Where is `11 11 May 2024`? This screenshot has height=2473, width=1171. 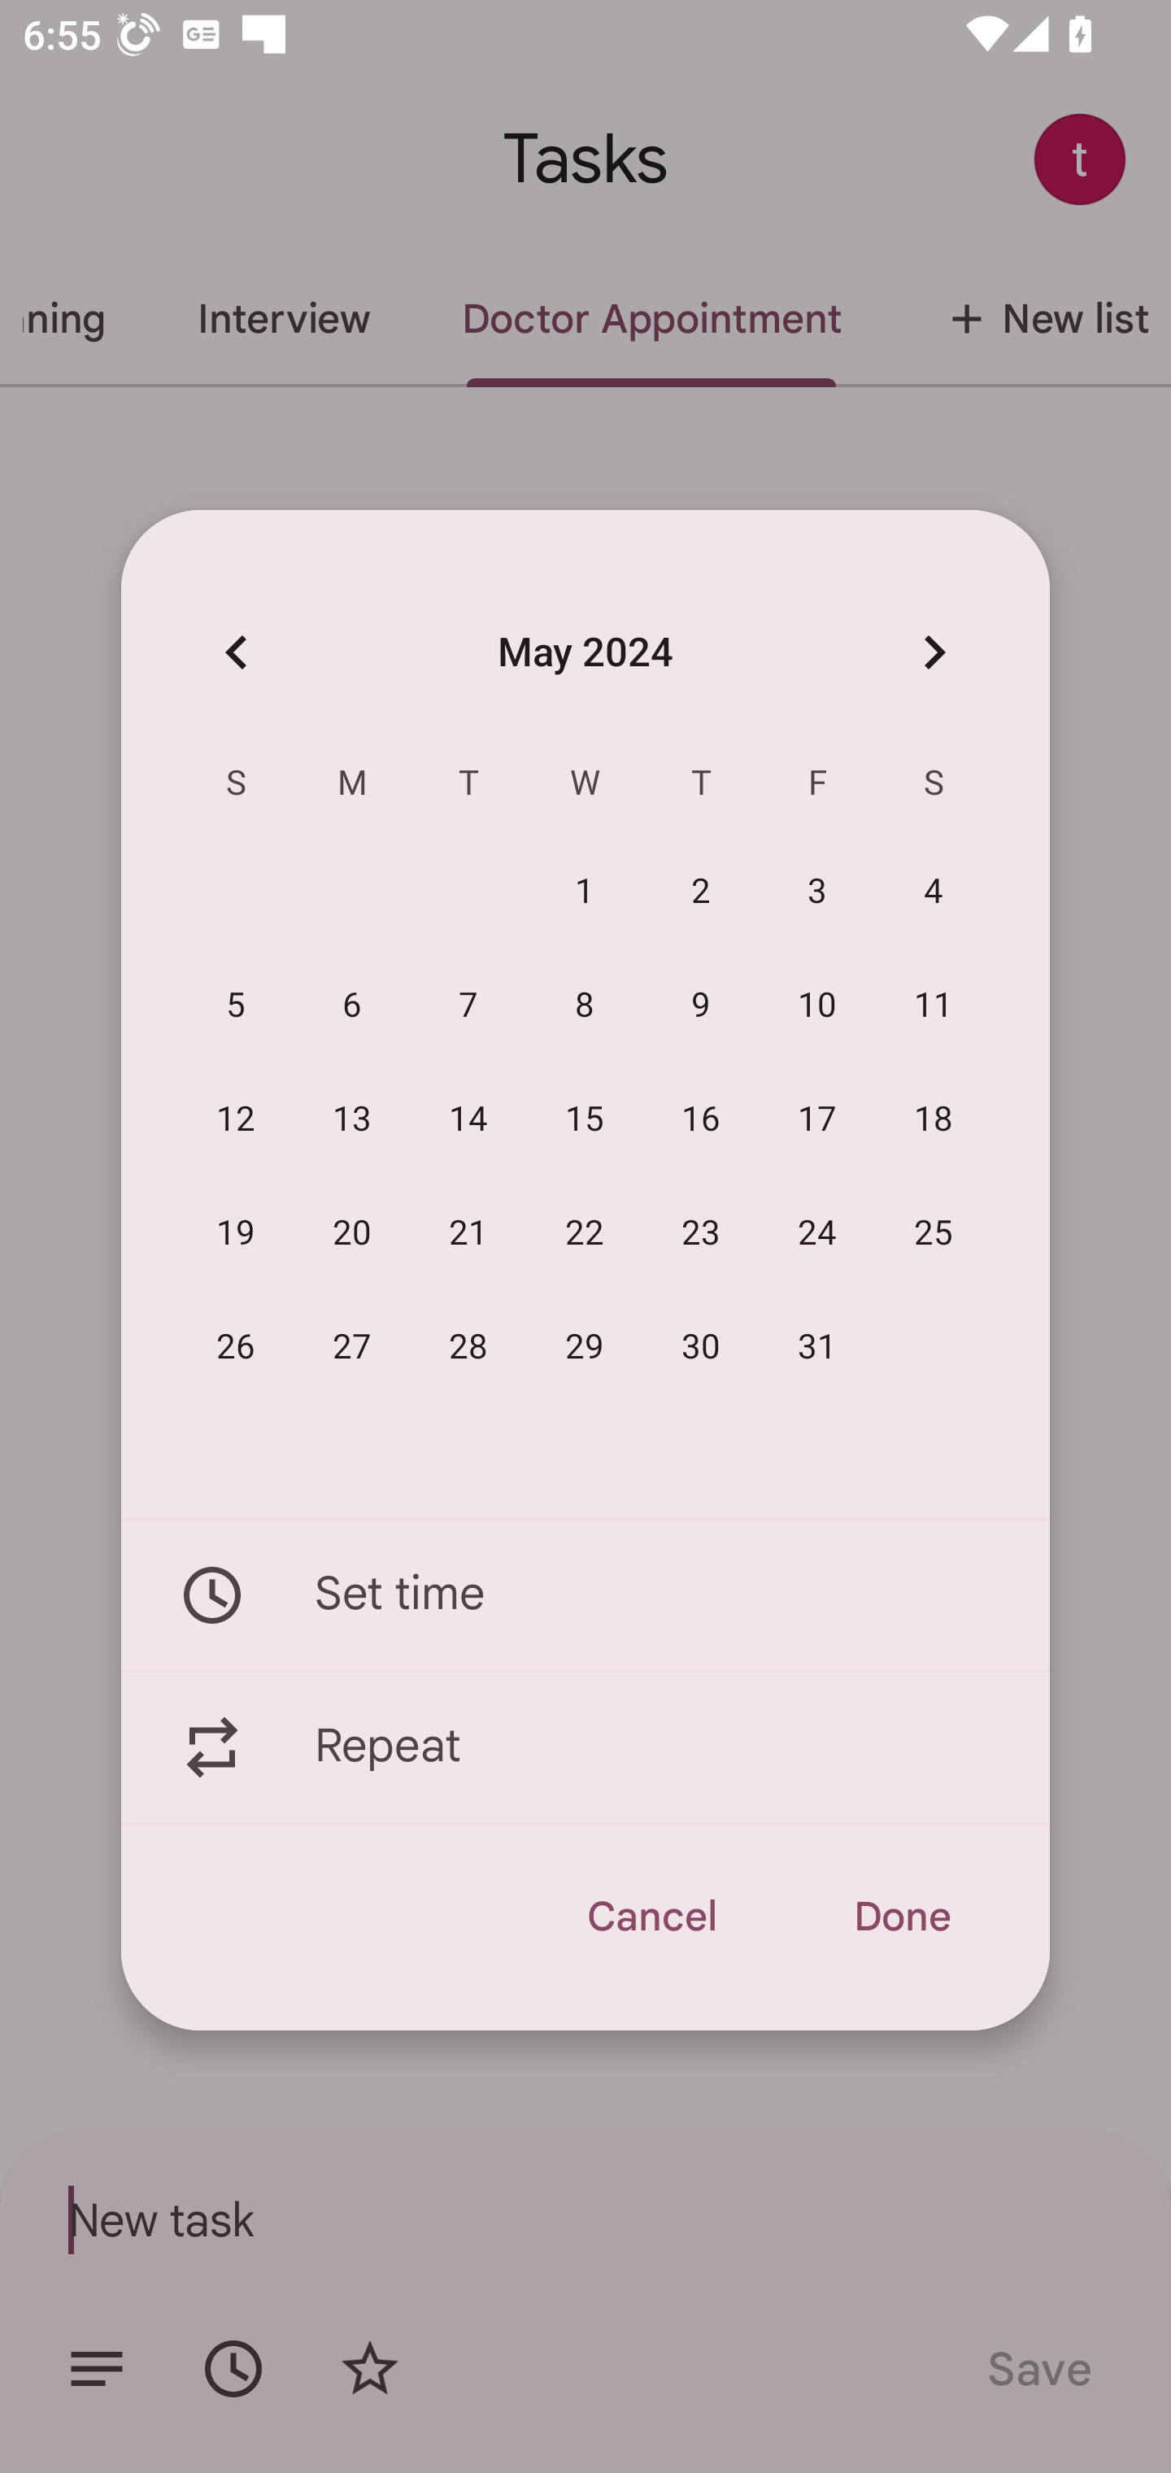
11 11 May 2024 is located at coordinates (934, 1006).